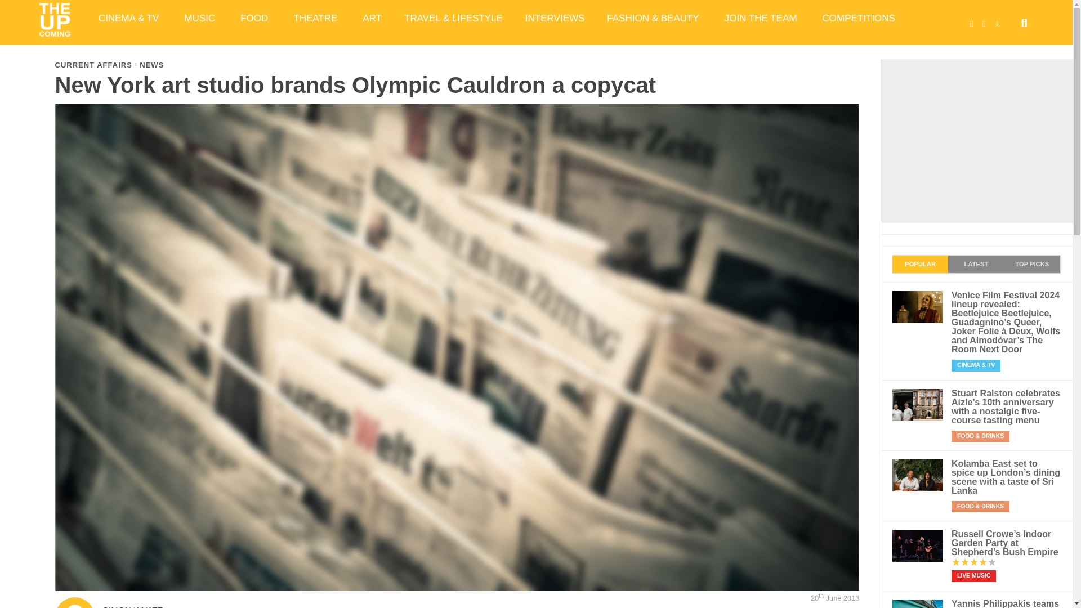 Image resolution: width=1081 pixels, height=608 pixels. Describe the element at coordinates (762, 18) in the screenshot. I see `JOIN THE TEAM` at that location.